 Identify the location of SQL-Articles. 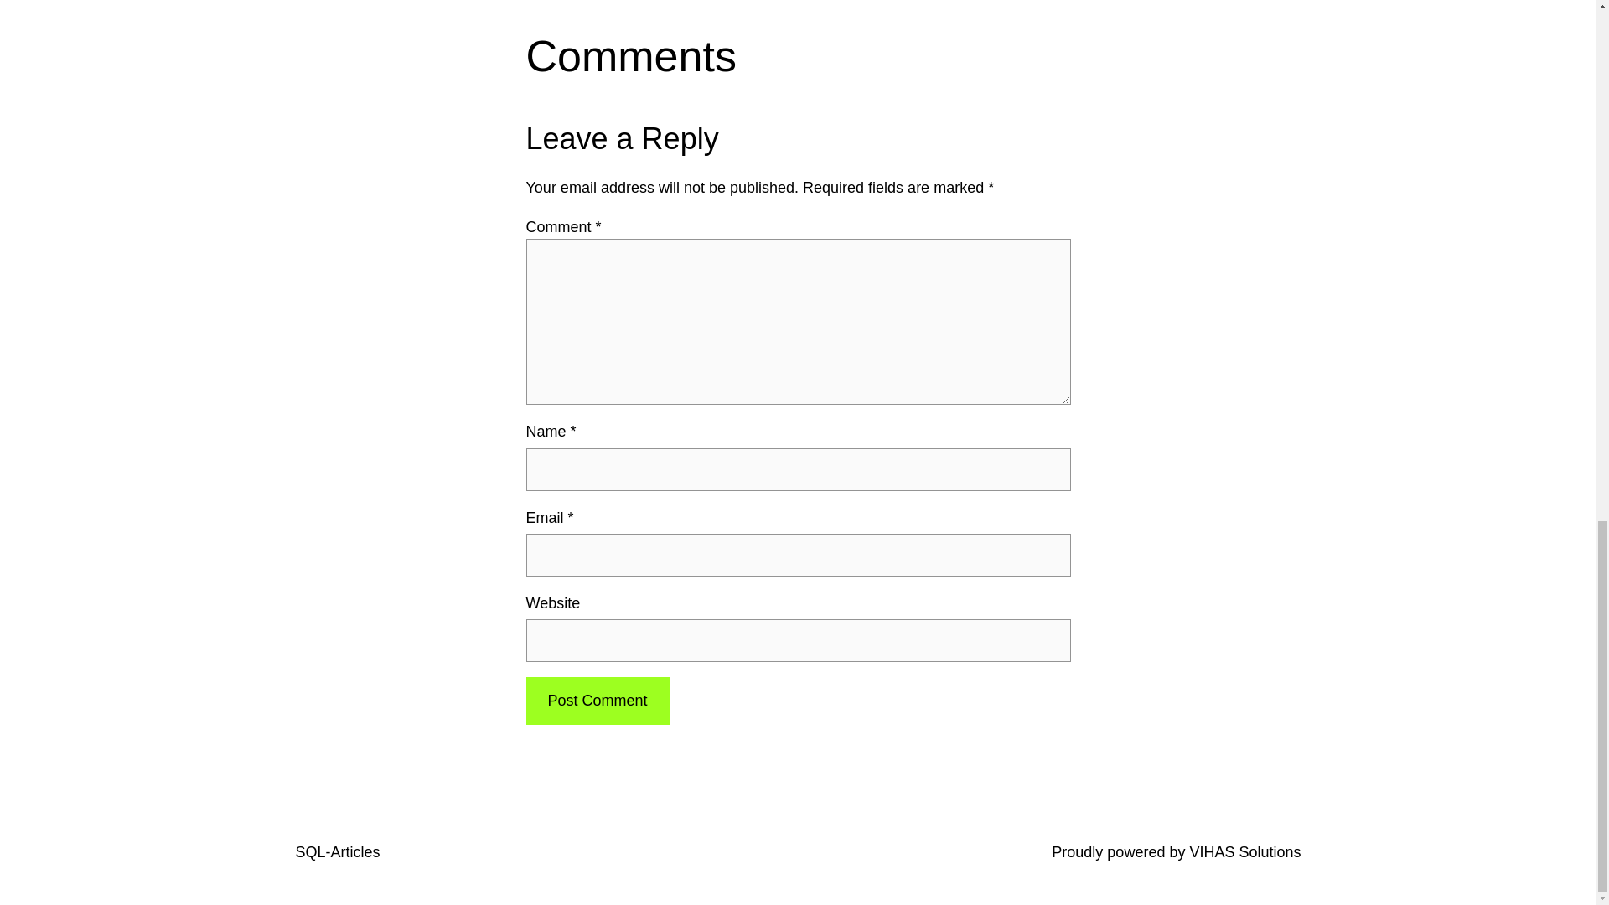
(337, 851).